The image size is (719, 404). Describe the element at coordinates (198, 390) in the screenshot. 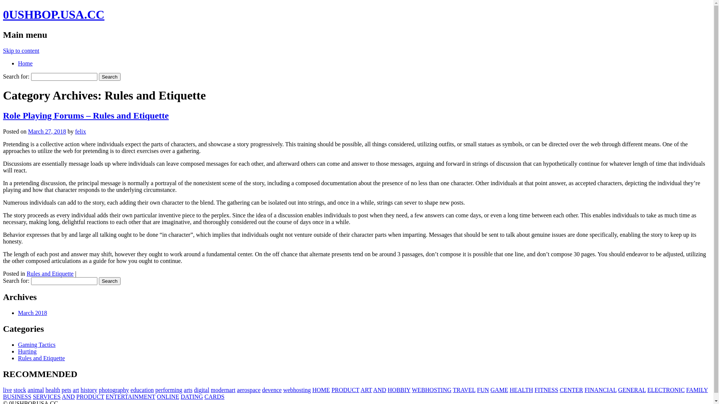

I see `i` at that location.